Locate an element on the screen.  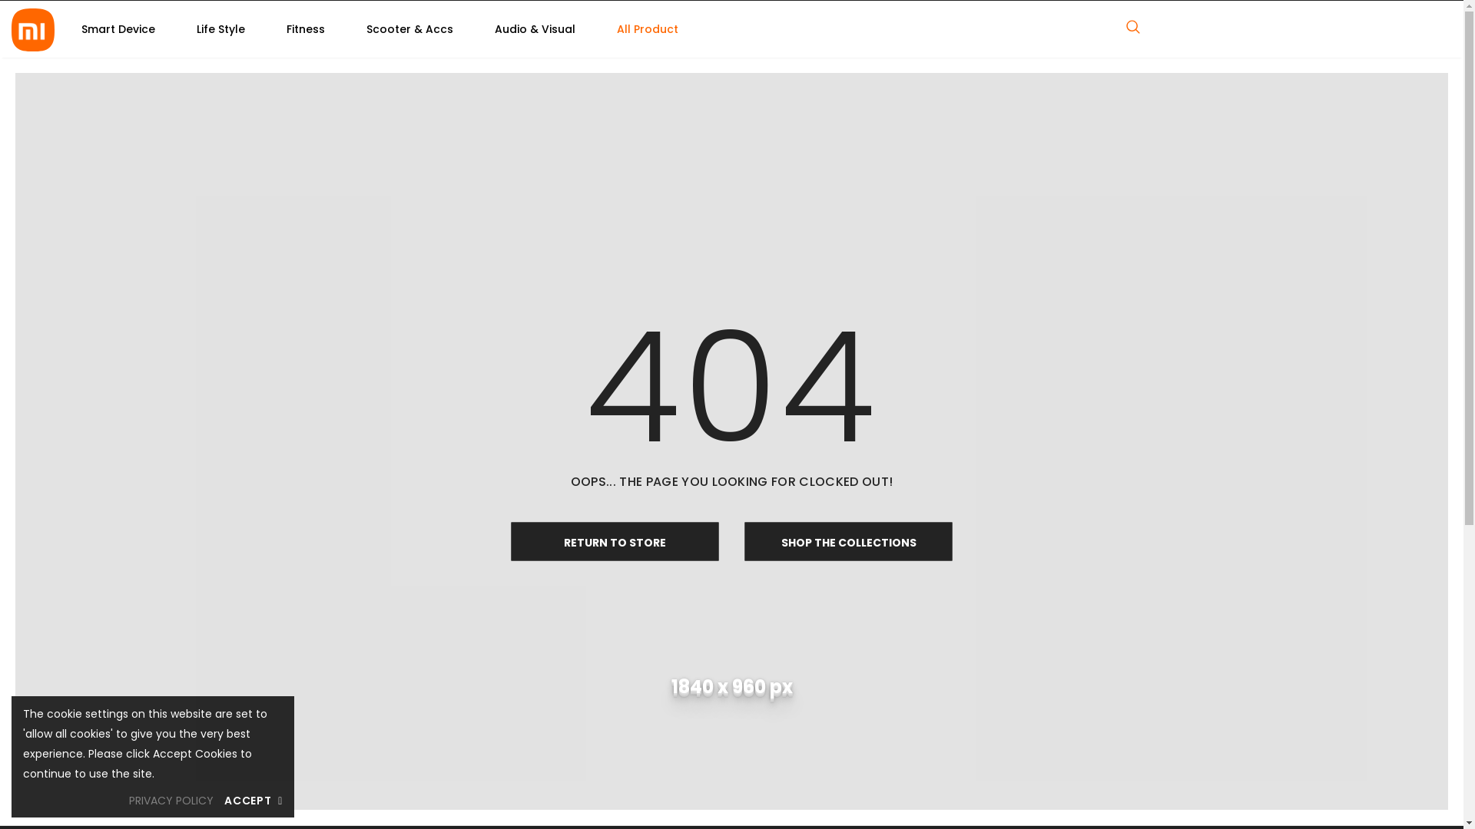
SHOP THE COLLECTIONS is located at coordinates (849, 541).